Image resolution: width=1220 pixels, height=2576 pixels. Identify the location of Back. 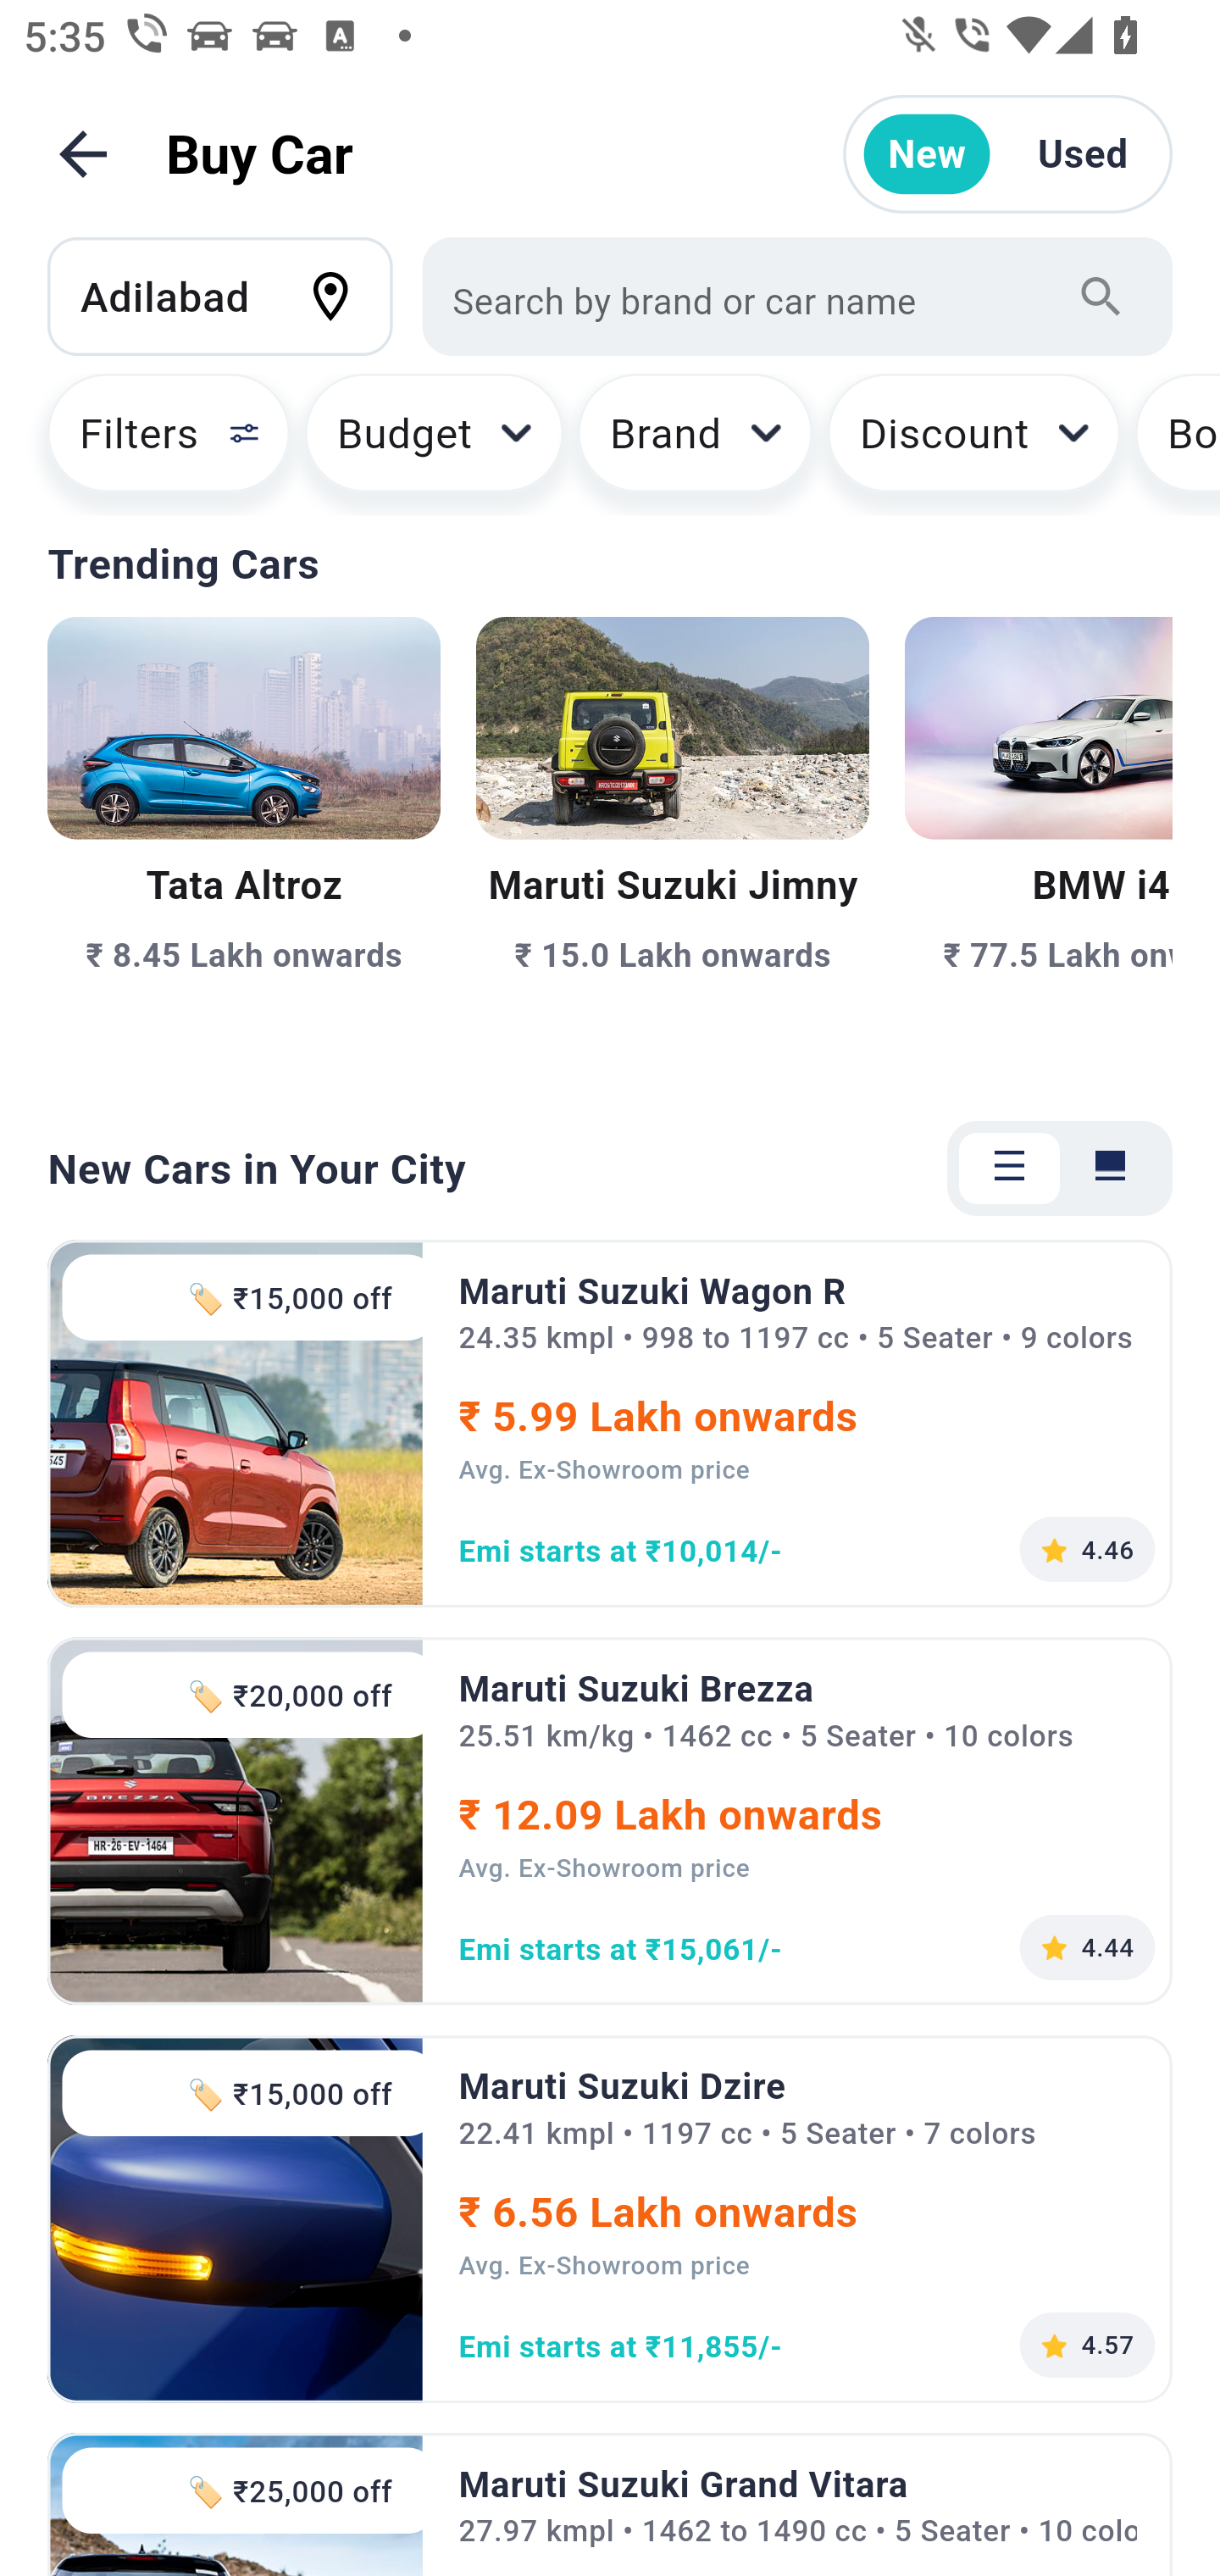
(83, 154).